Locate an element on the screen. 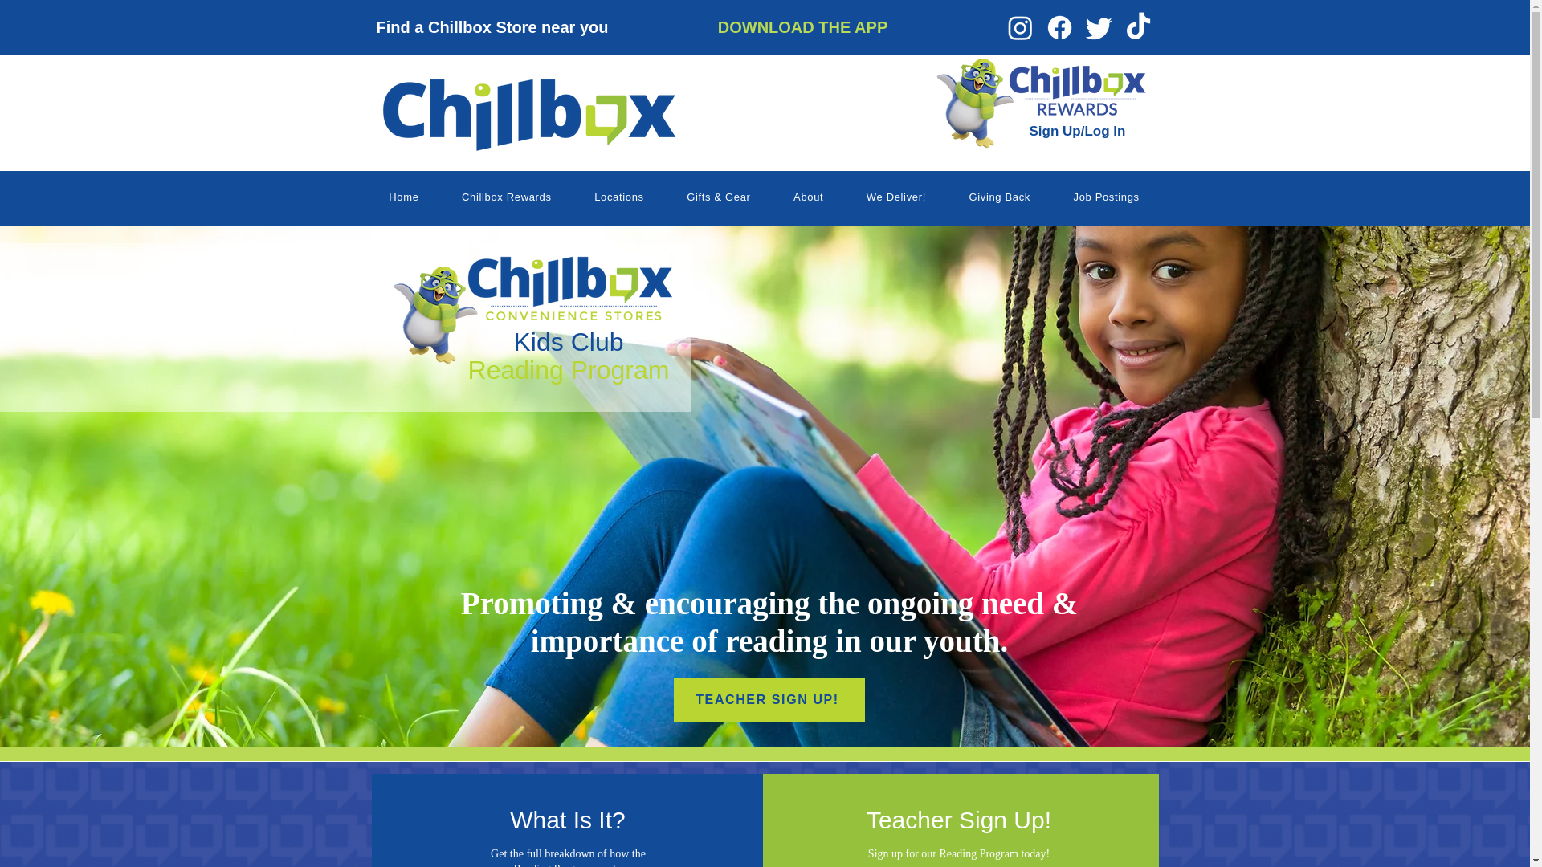 This screenshot has width=1542, height=867. Locations is located at coordinates (618, 197).